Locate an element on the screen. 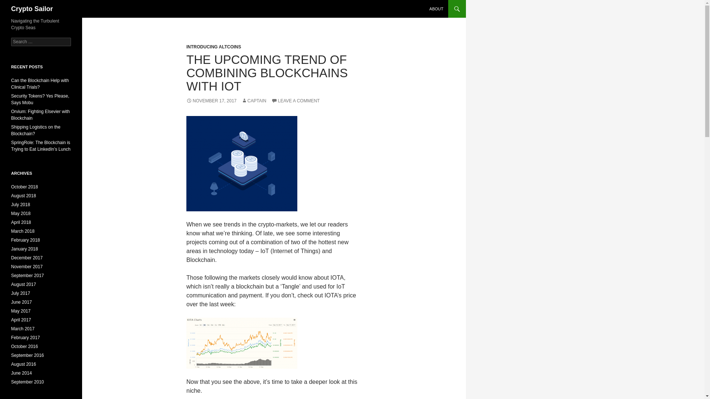 The width and height of the screenshot is (710, 399). Crypto Sailor is located at coordinates (32, 9).